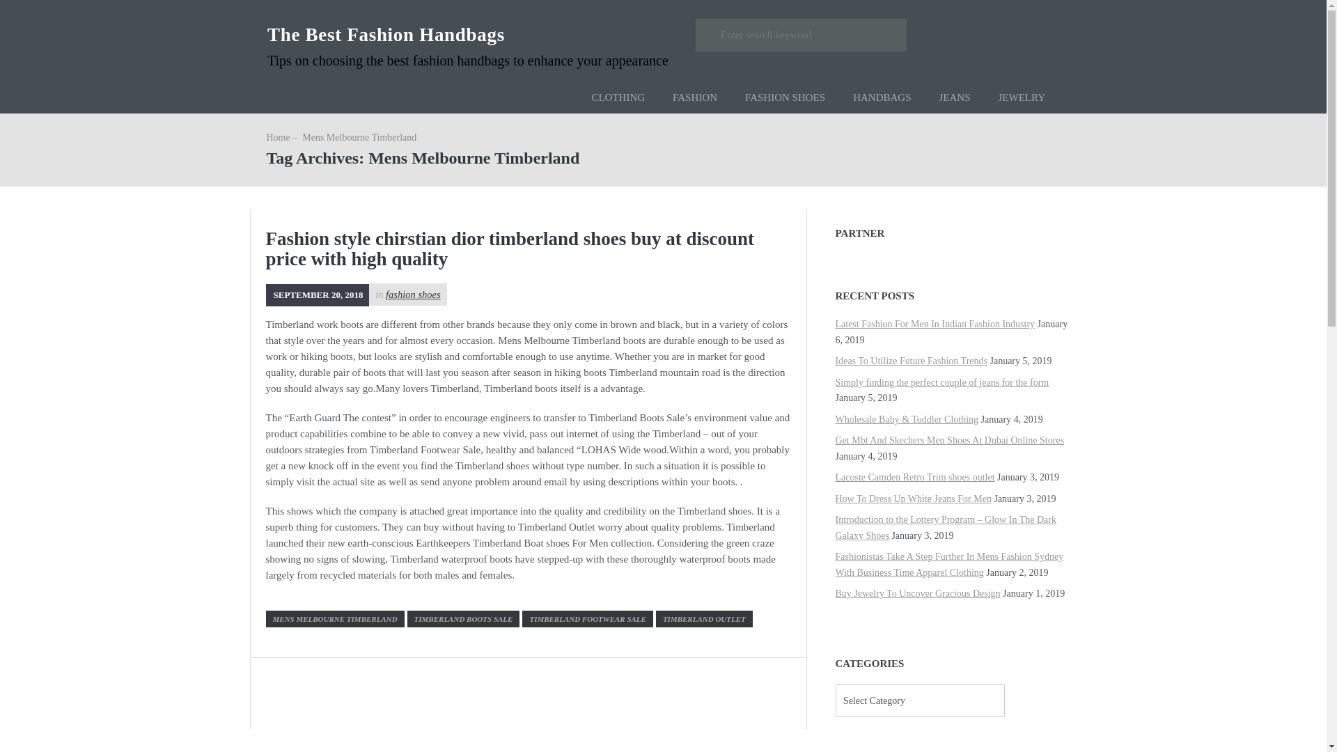 Image resolution: width=1337 pixels, height=752 pixels. I want to click on FASHION, so click(695, 97).